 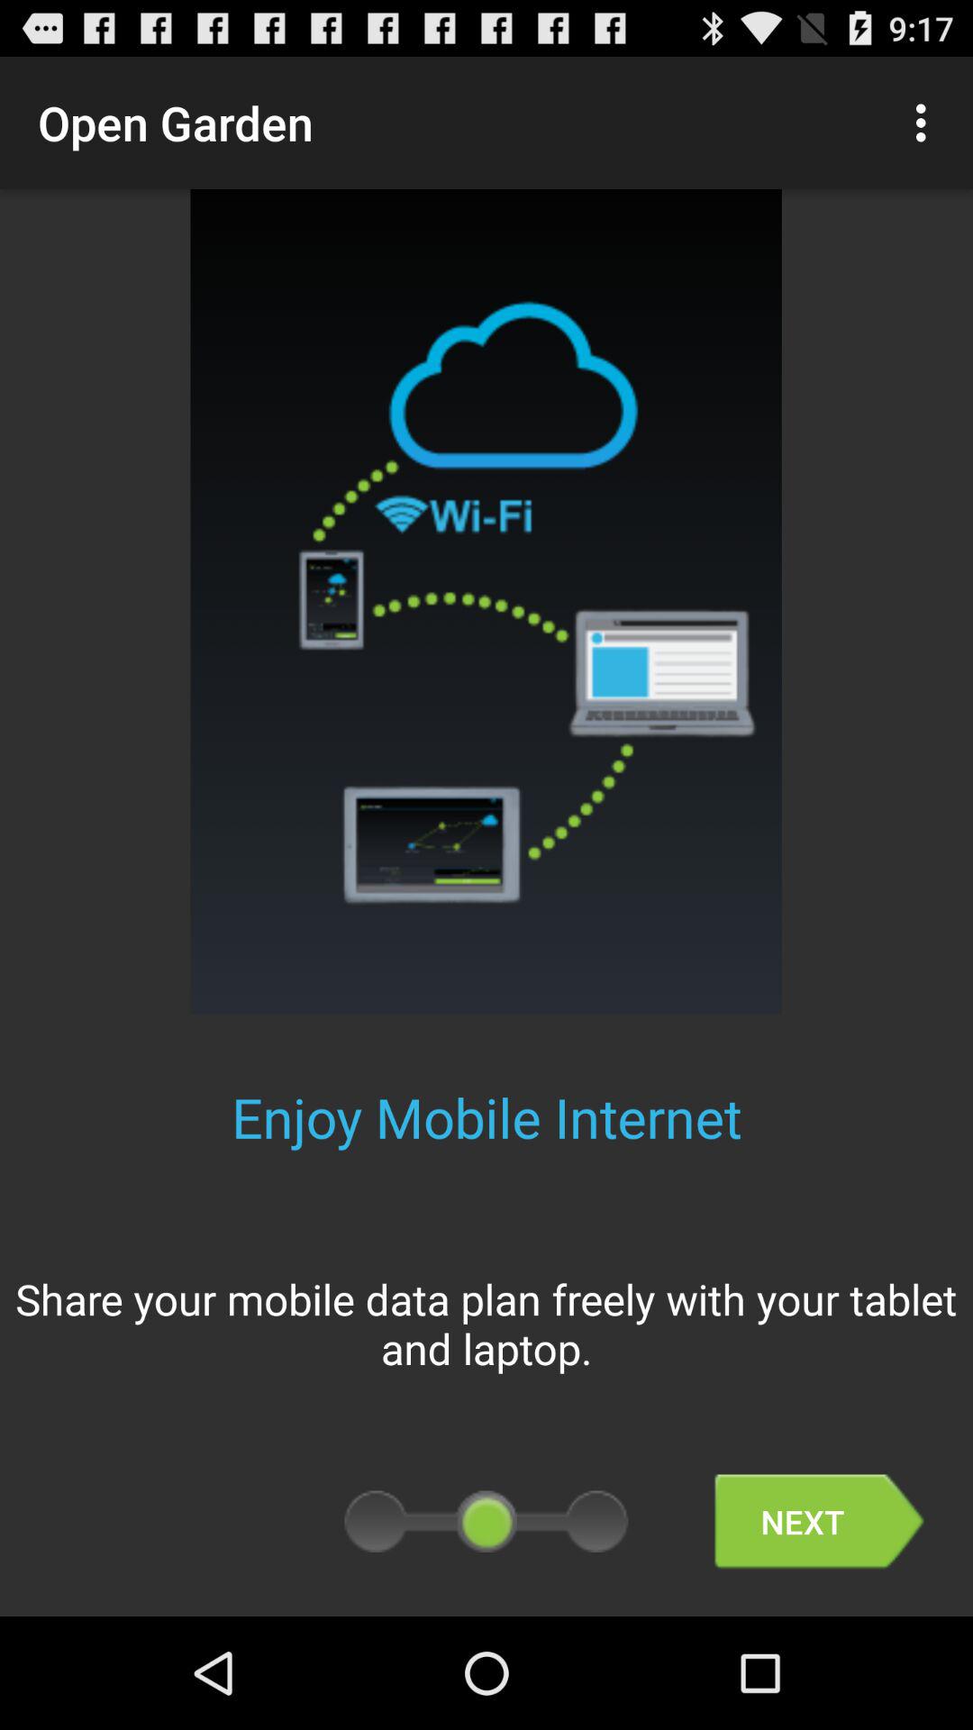 I want to click on swipe to the next icon, so click(x=819, y=1521).